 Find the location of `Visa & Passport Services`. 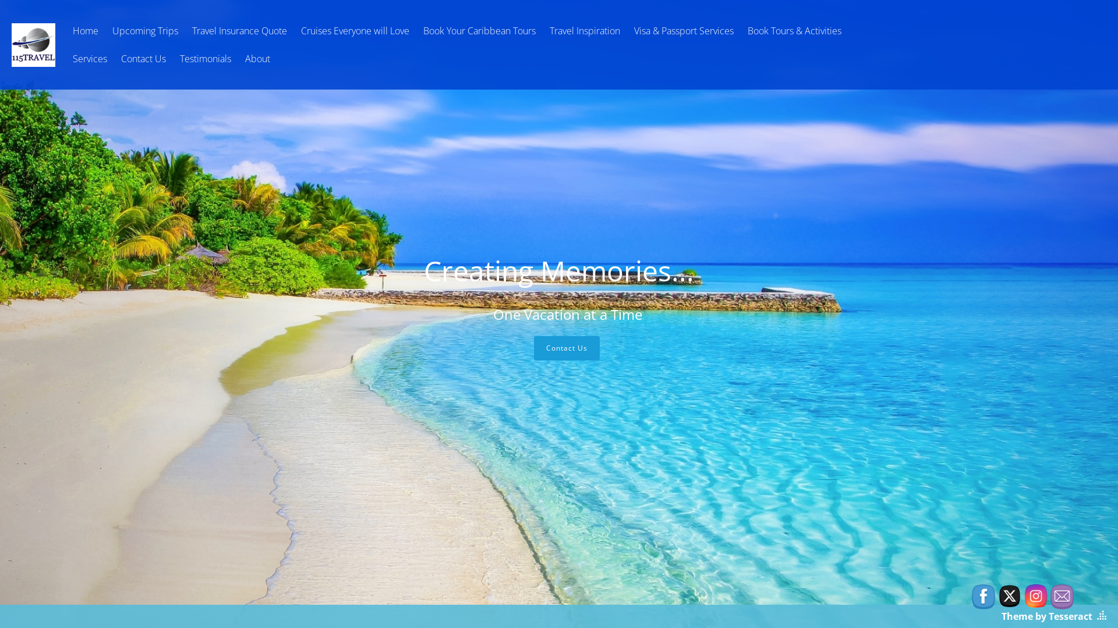

Visa & Passport Services is located at coordinates (684, 31).